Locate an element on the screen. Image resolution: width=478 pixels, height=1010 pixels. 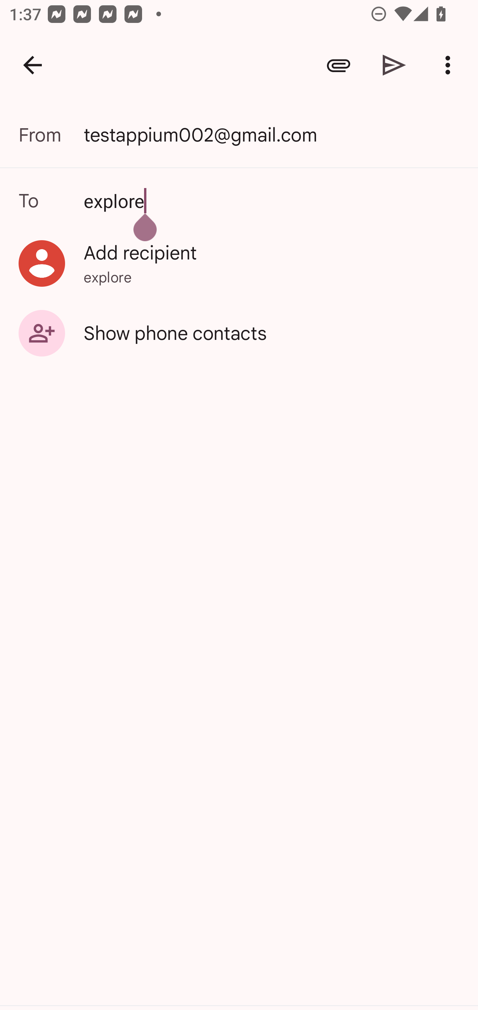
Navigate up is located at coordinates (33, 65).